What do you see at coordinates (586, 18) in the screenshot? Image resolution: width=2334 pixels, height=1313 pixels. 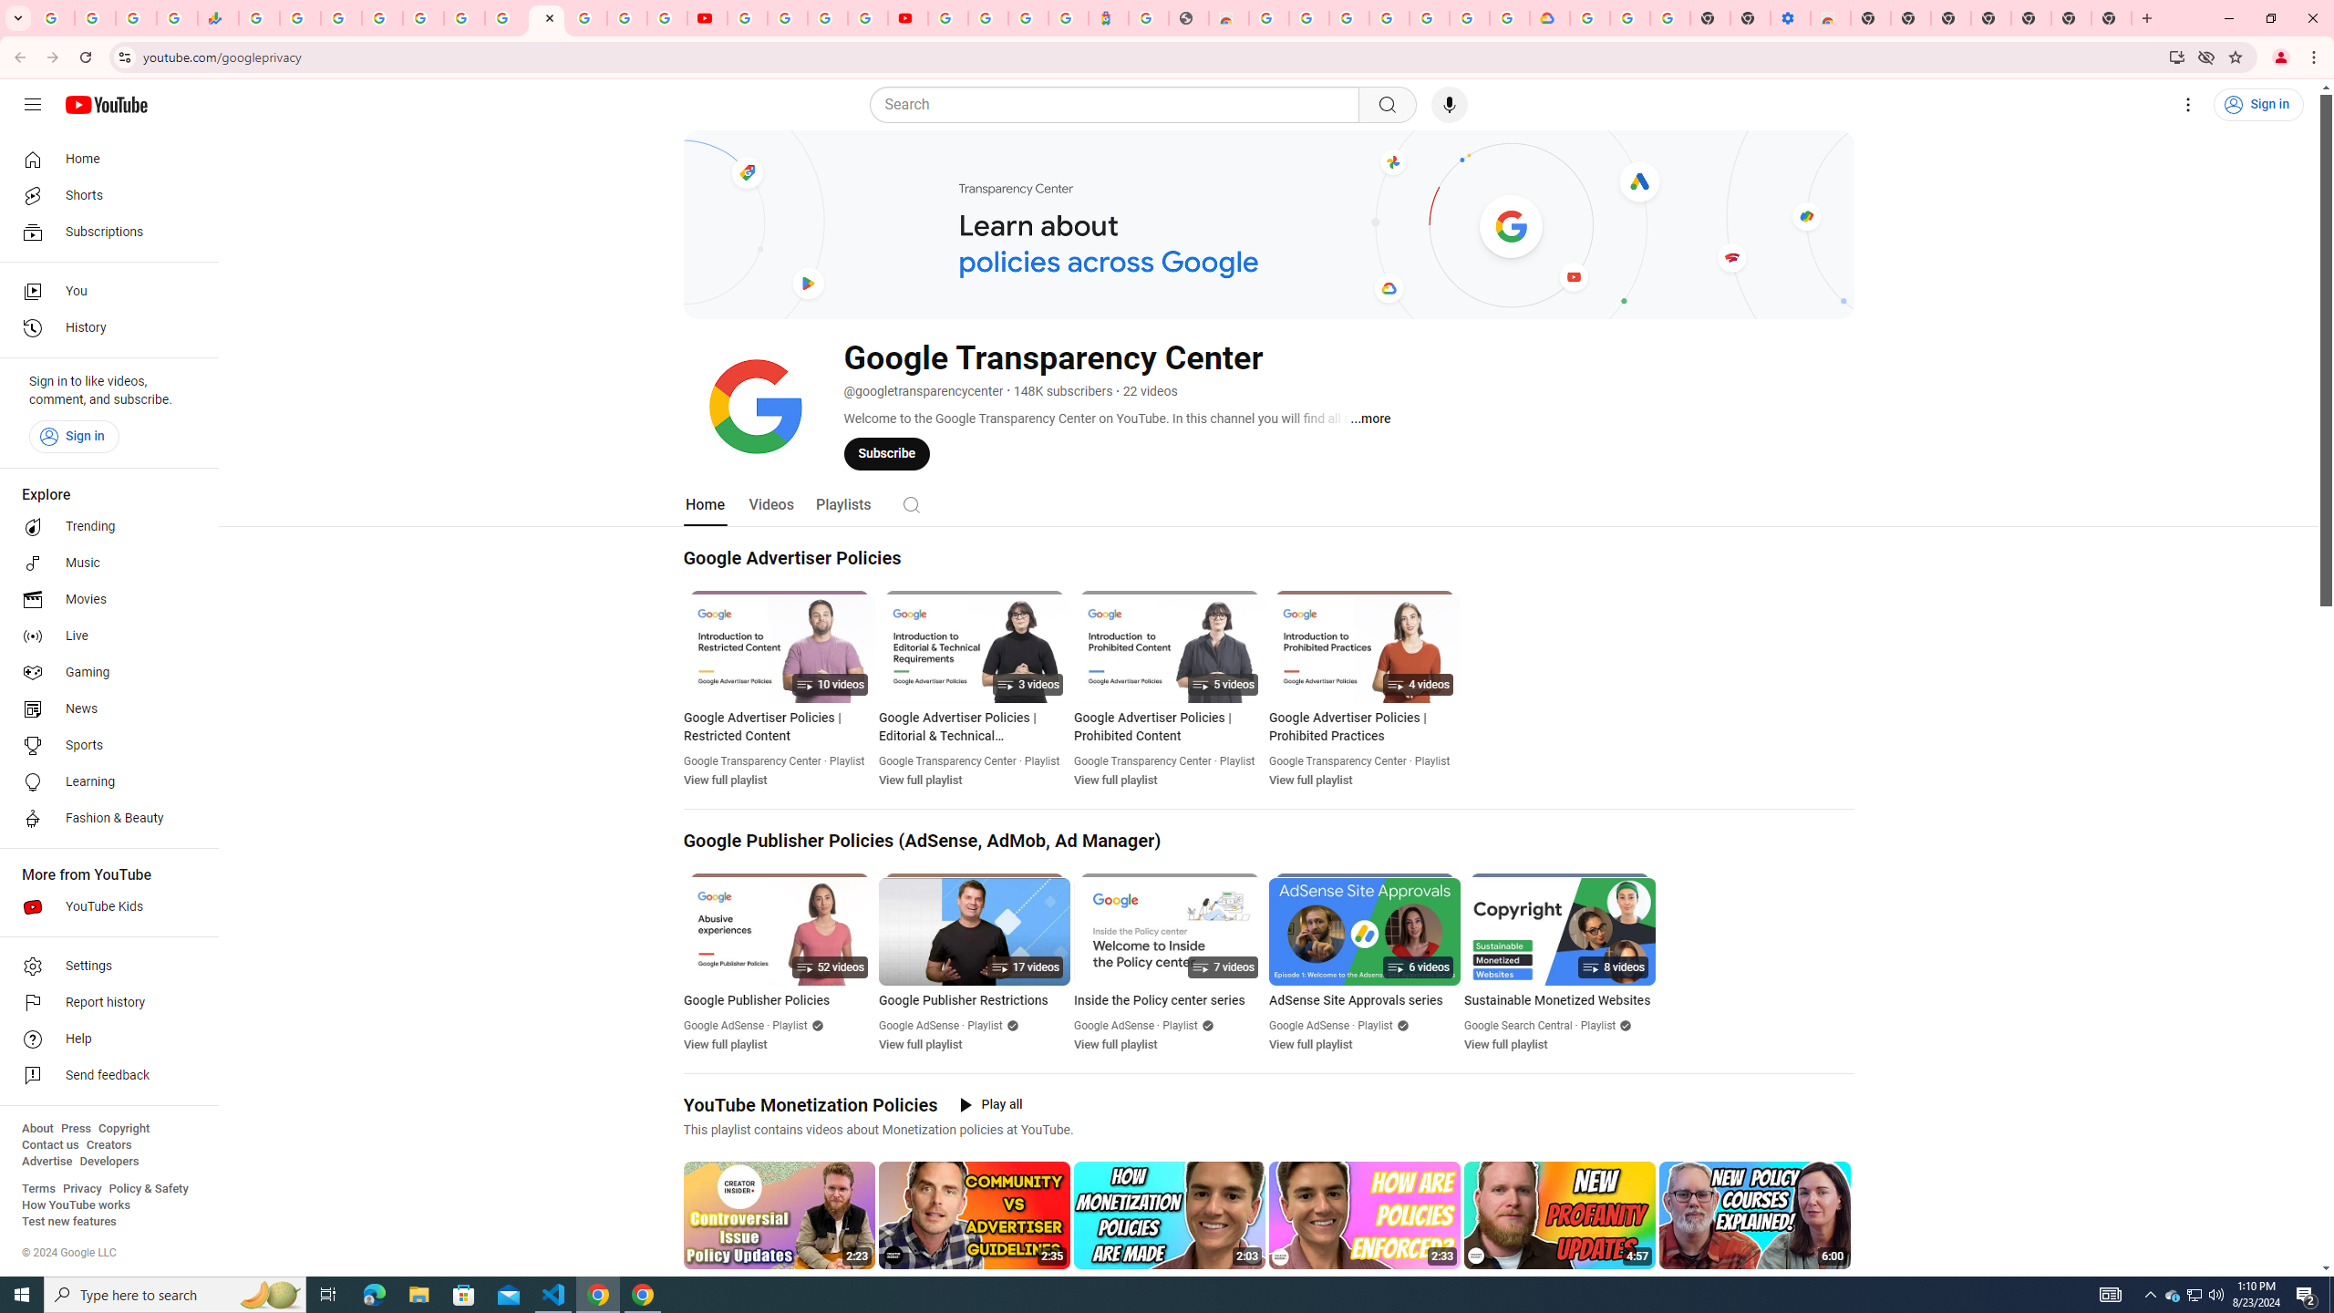 I see `Sign in - Google Accounts` at bounding box center [586, 18].